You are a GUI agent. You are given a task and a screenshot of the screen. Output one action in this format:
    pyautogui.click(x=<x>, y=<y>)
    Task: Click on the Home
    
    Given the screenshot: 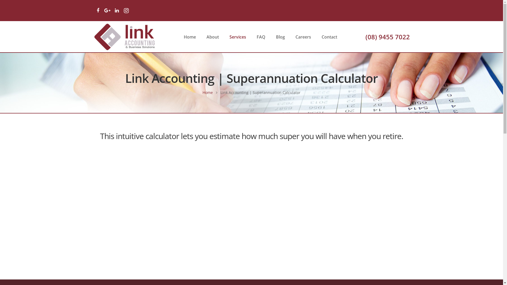 What is the action you would take?
    pyautogui.click(x=190, y=37)
    